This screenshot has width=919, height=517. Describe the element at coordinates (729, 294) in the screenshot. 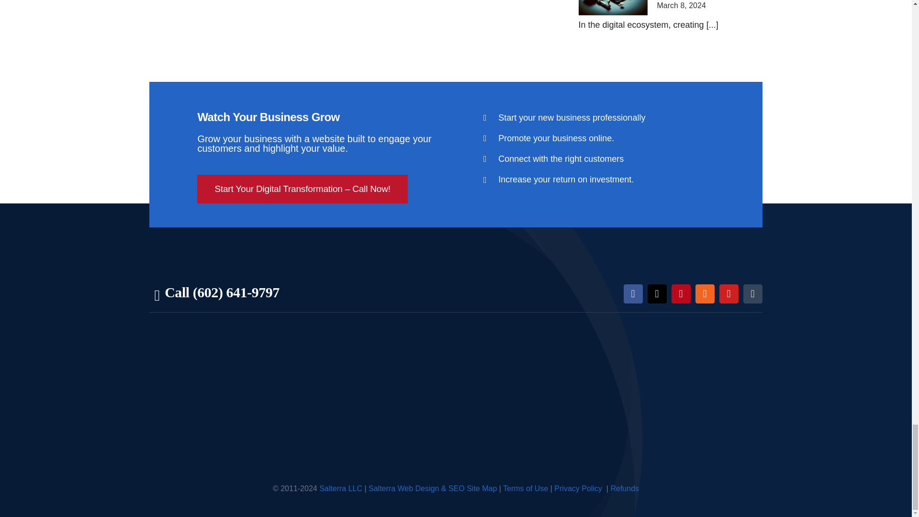

I see `YouTube` at that location.